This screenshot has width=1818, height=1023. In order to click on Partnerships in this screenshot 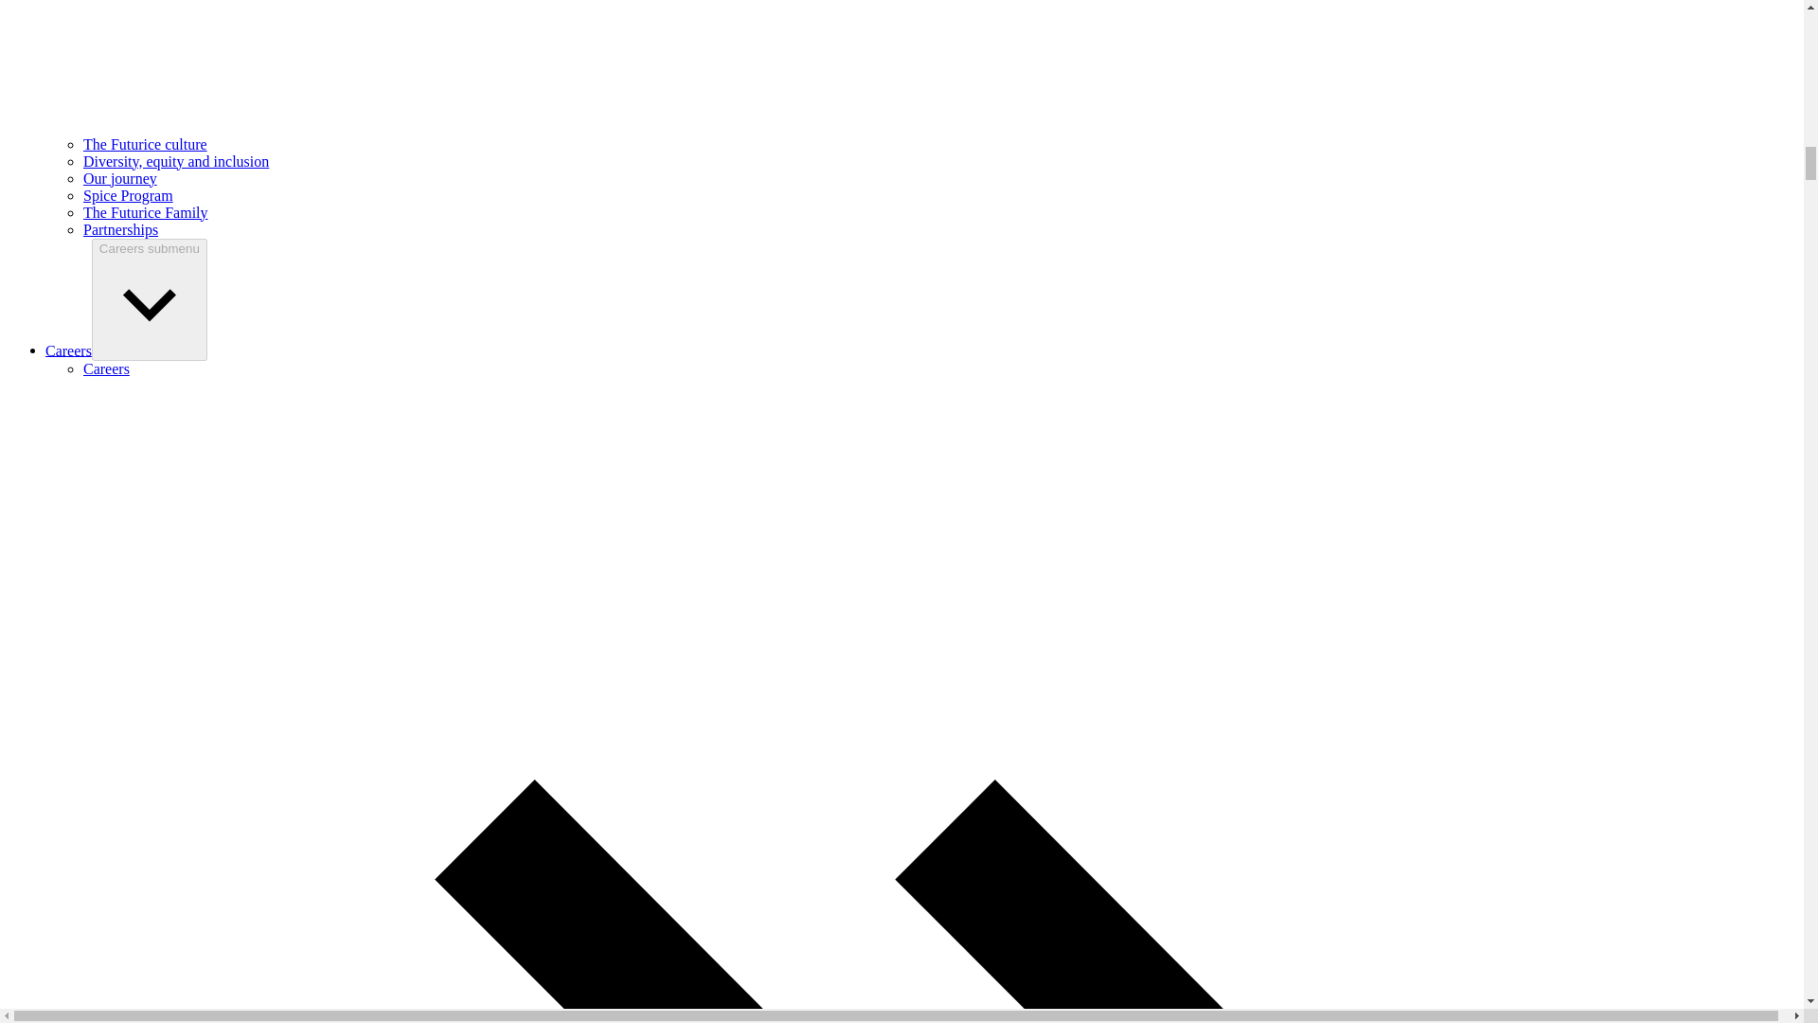, I will do `click(121, 229)`.